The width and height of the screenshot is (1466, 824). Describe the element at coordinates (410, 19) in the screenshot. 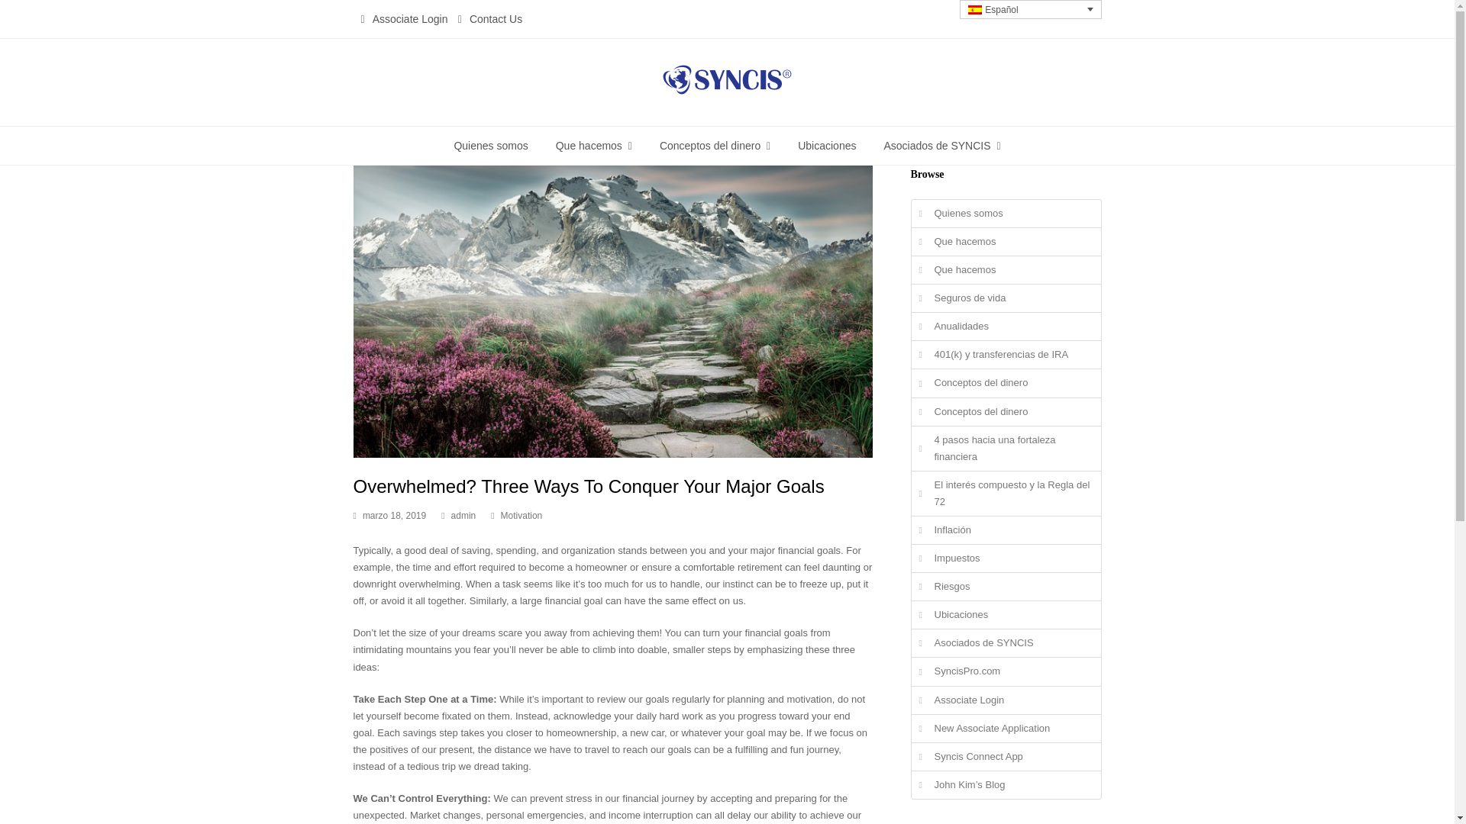

I see `Associate Login` at that location.